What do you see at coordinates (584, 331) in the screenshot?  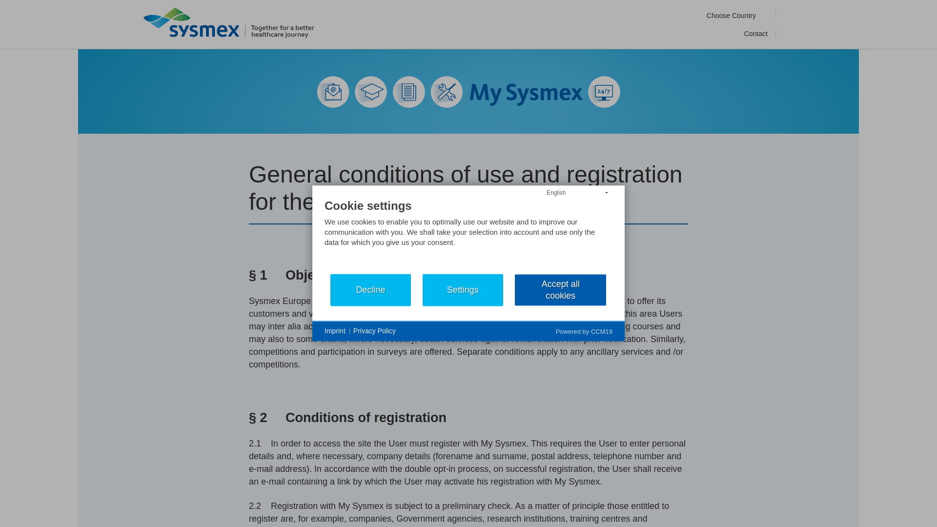 I see `Powered by CCM19` at bounding box center [584, 331].